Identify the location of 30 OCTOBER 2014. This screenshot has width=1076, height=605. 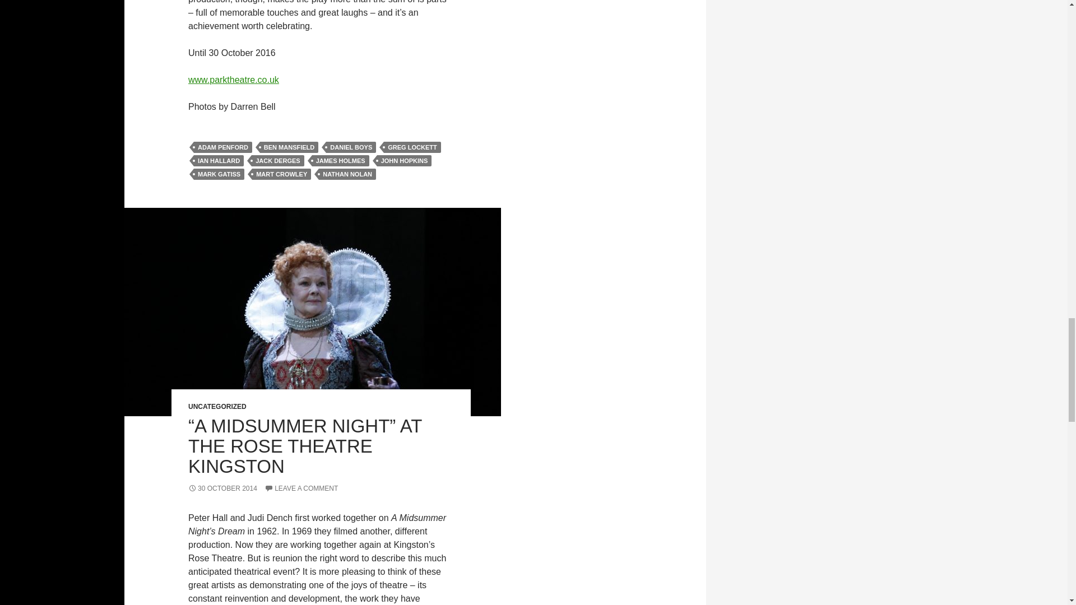
(222, 488).